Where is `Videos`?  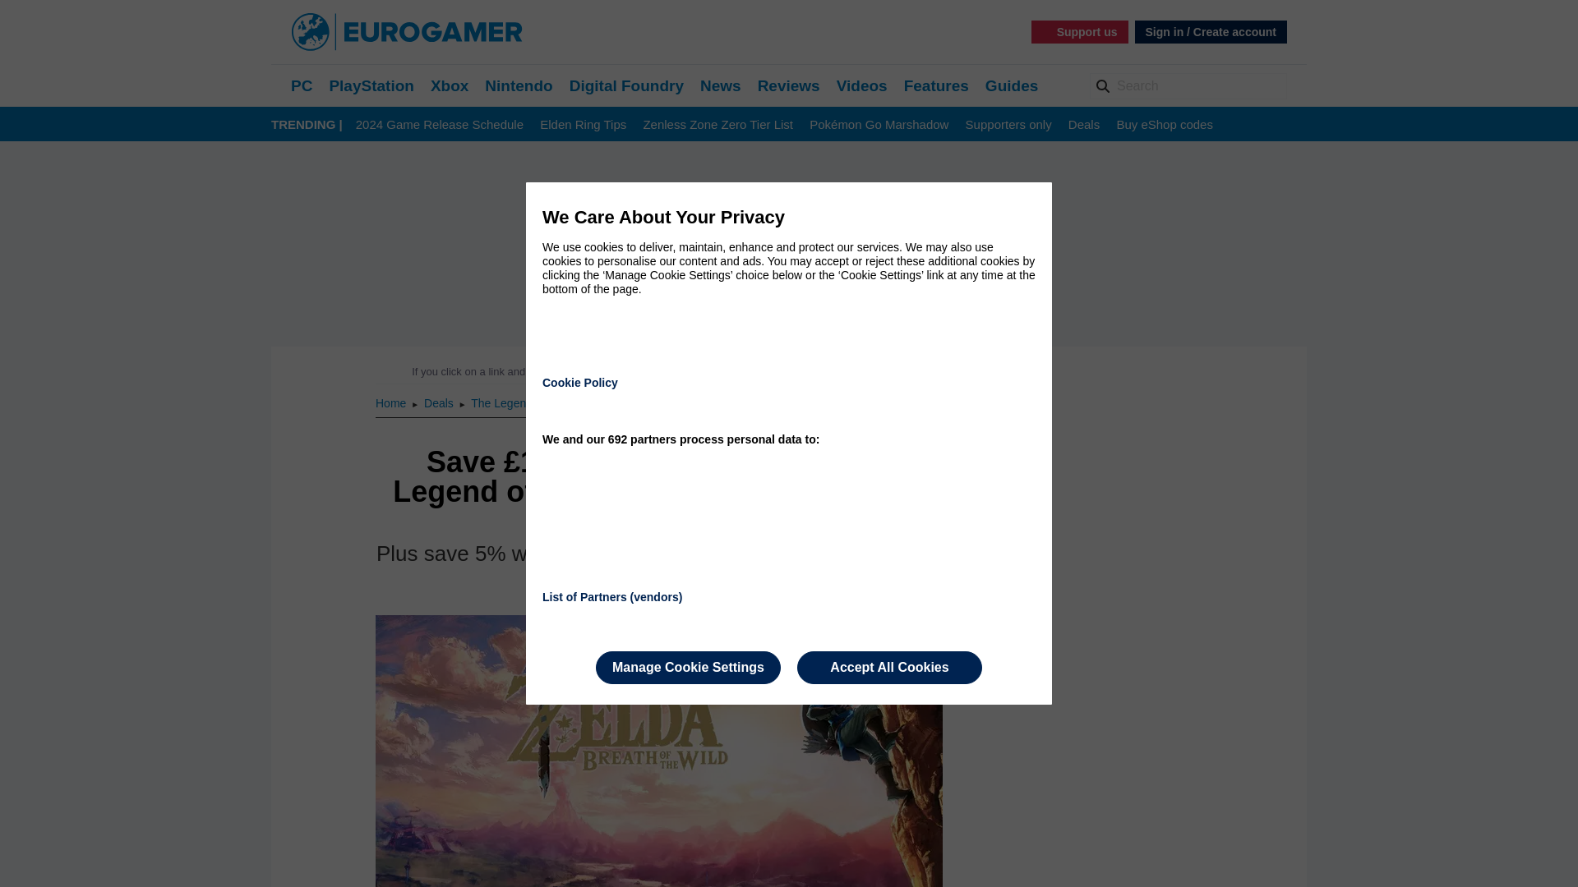 Videos is located at coordinates (861, 85).